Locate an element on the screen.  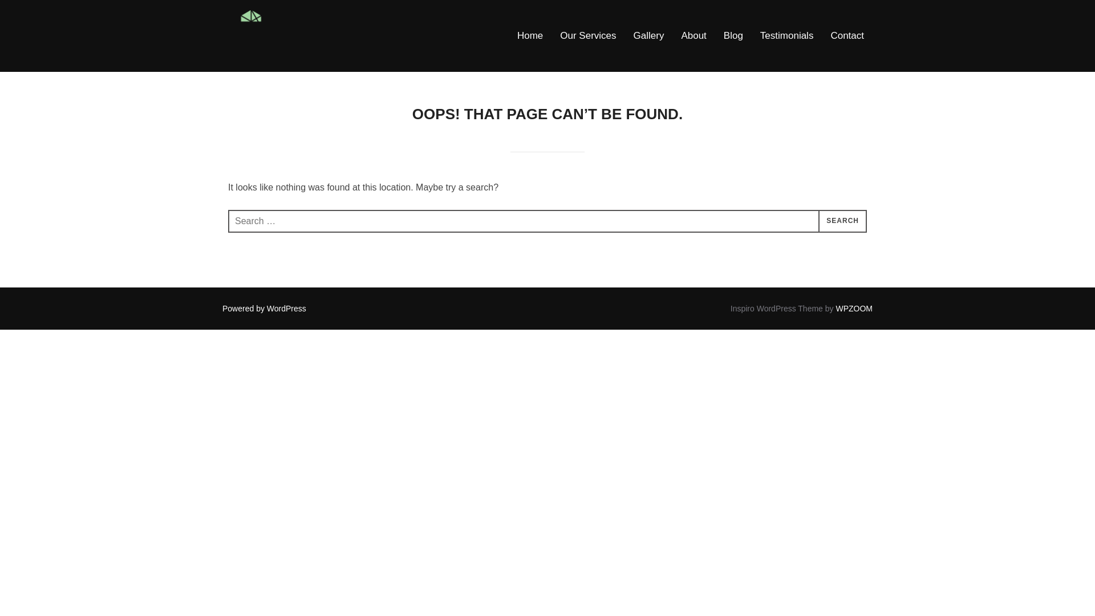
Contact is located at coordinates (846, 35).